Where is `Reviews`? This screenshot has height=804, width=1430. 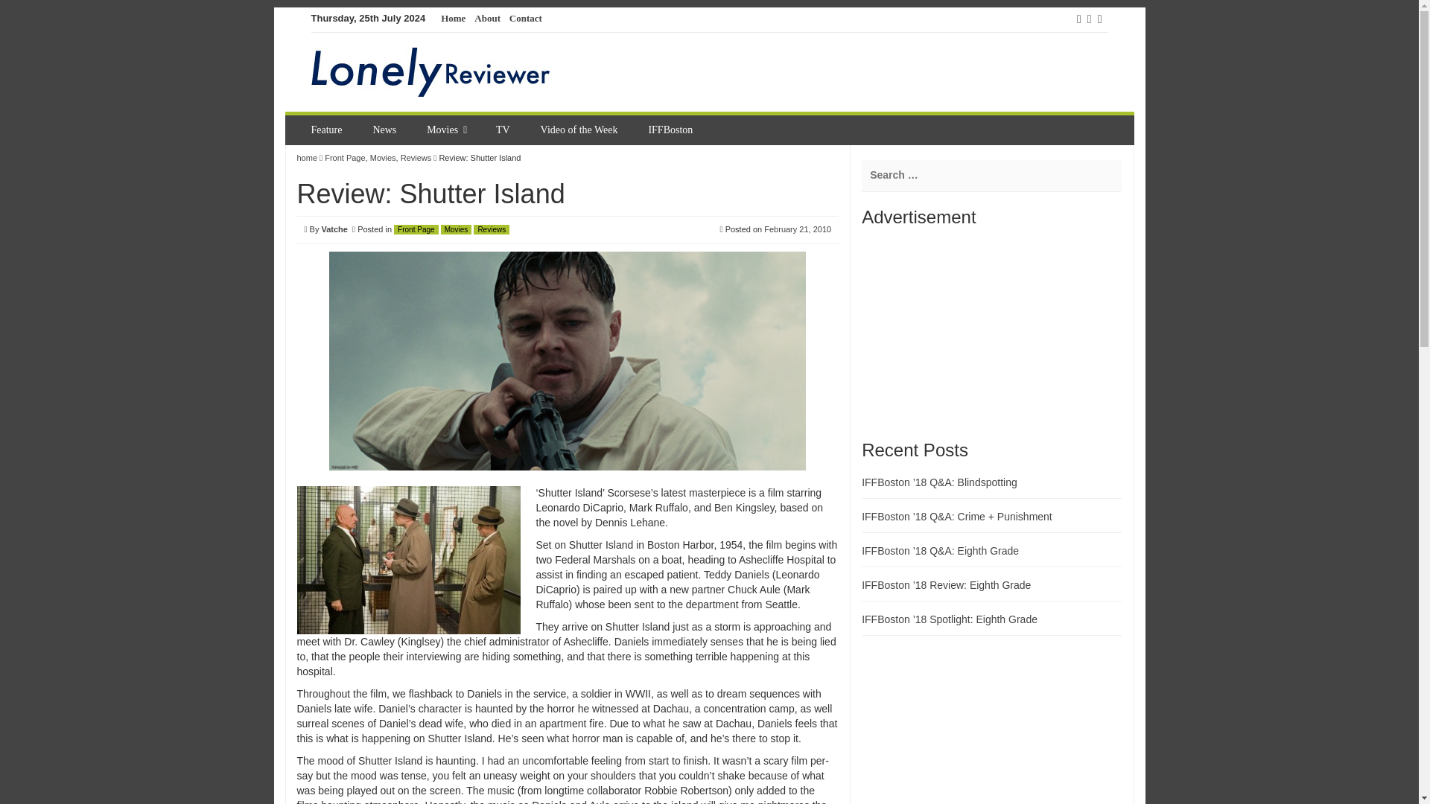 Reviews is located at coordinates (416, 158).